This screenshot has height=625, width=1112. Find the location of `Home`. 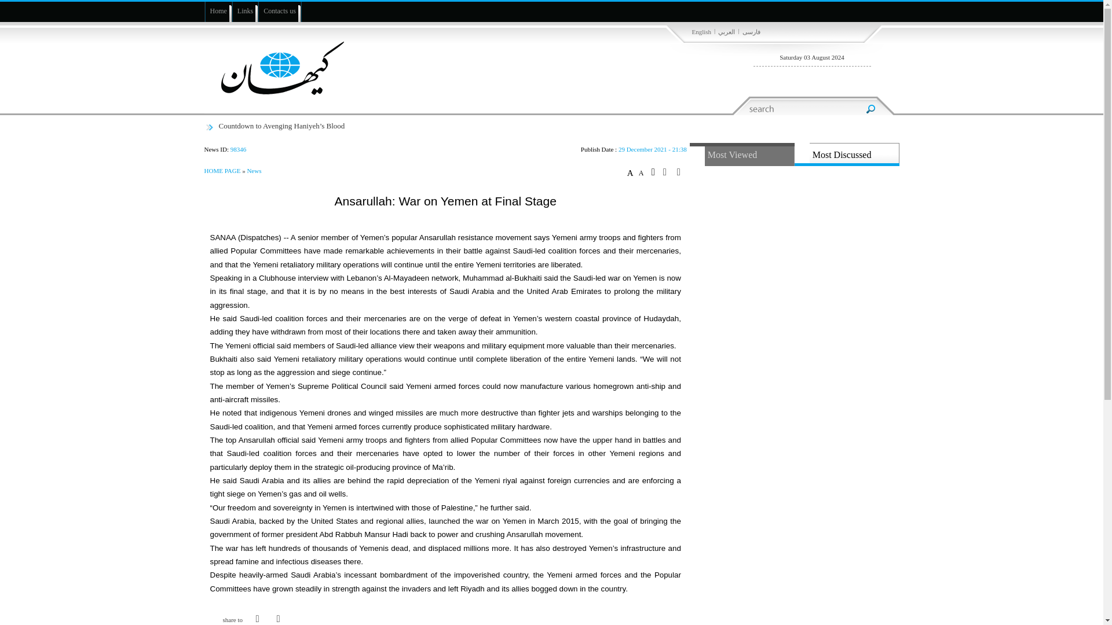

Home is located at coordinates (218, 10).